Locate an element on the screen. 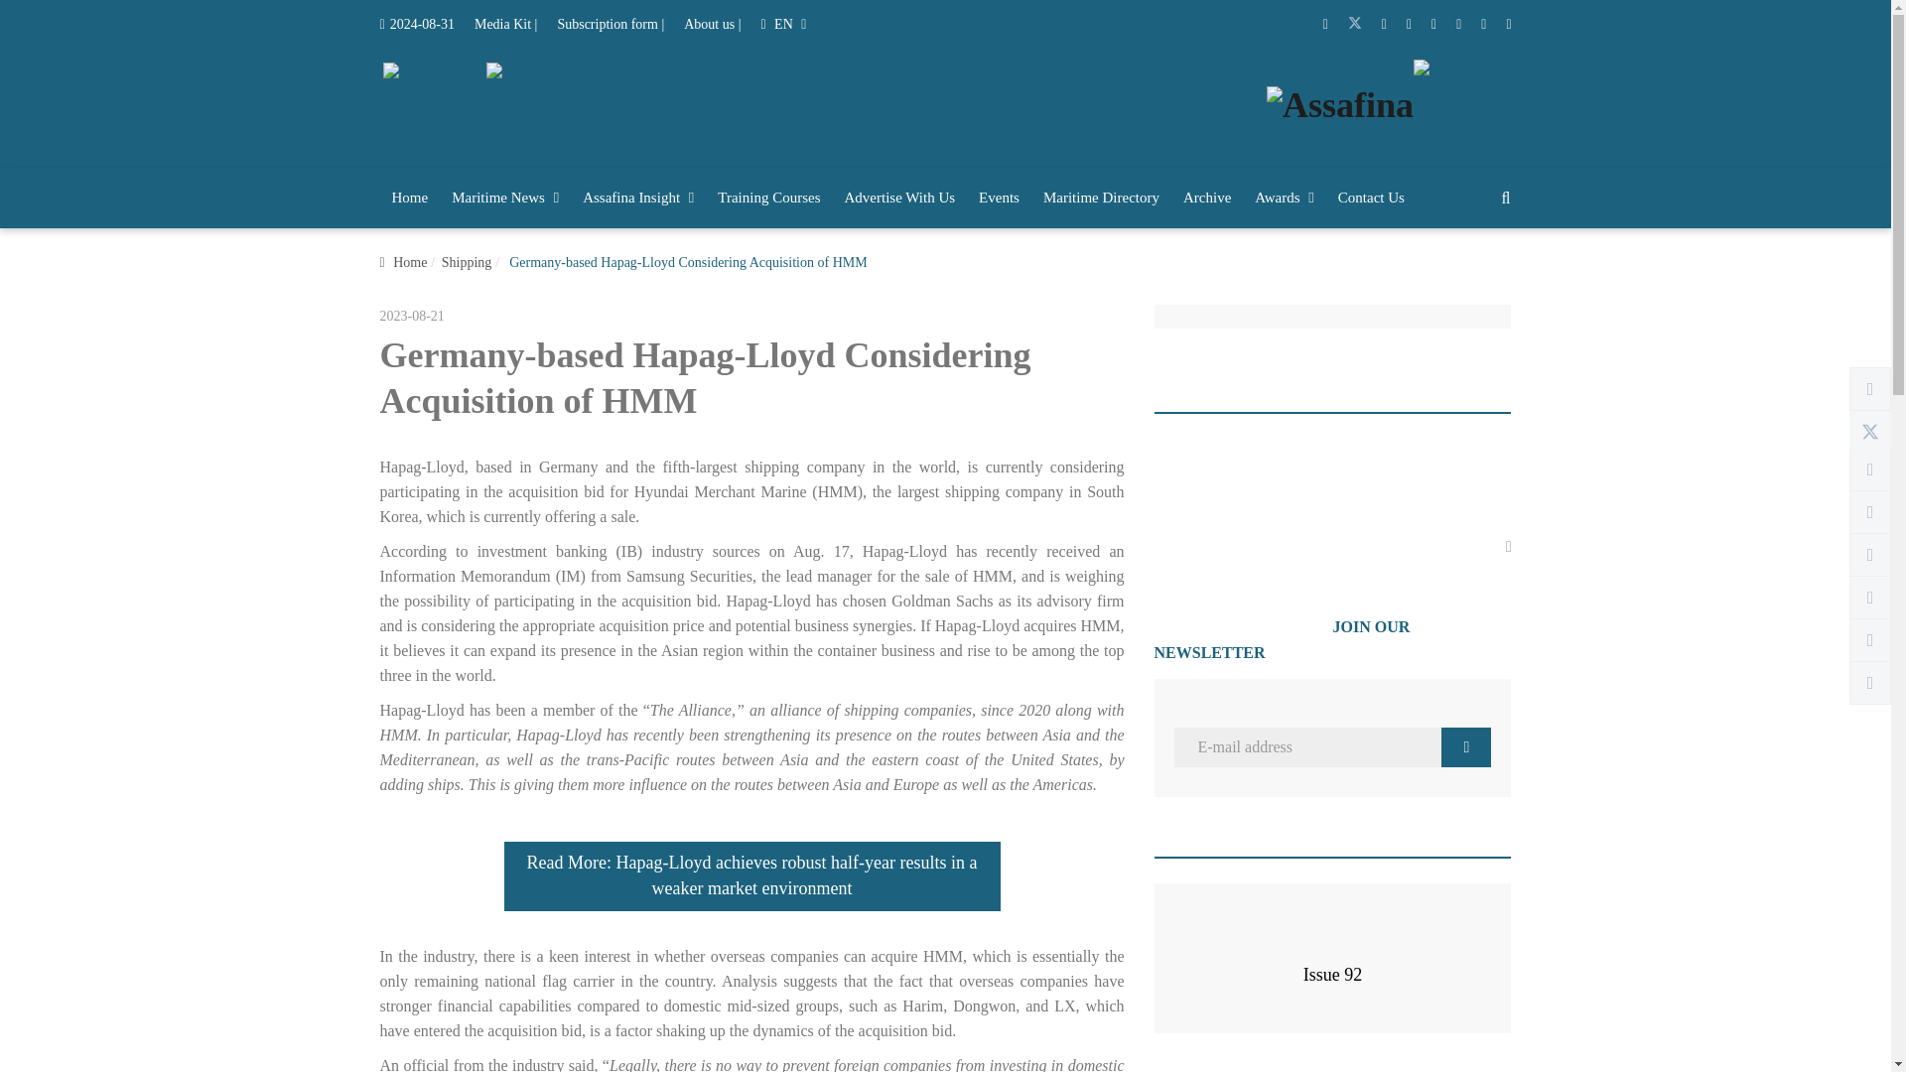  Home is located at coordinates (409, 199).